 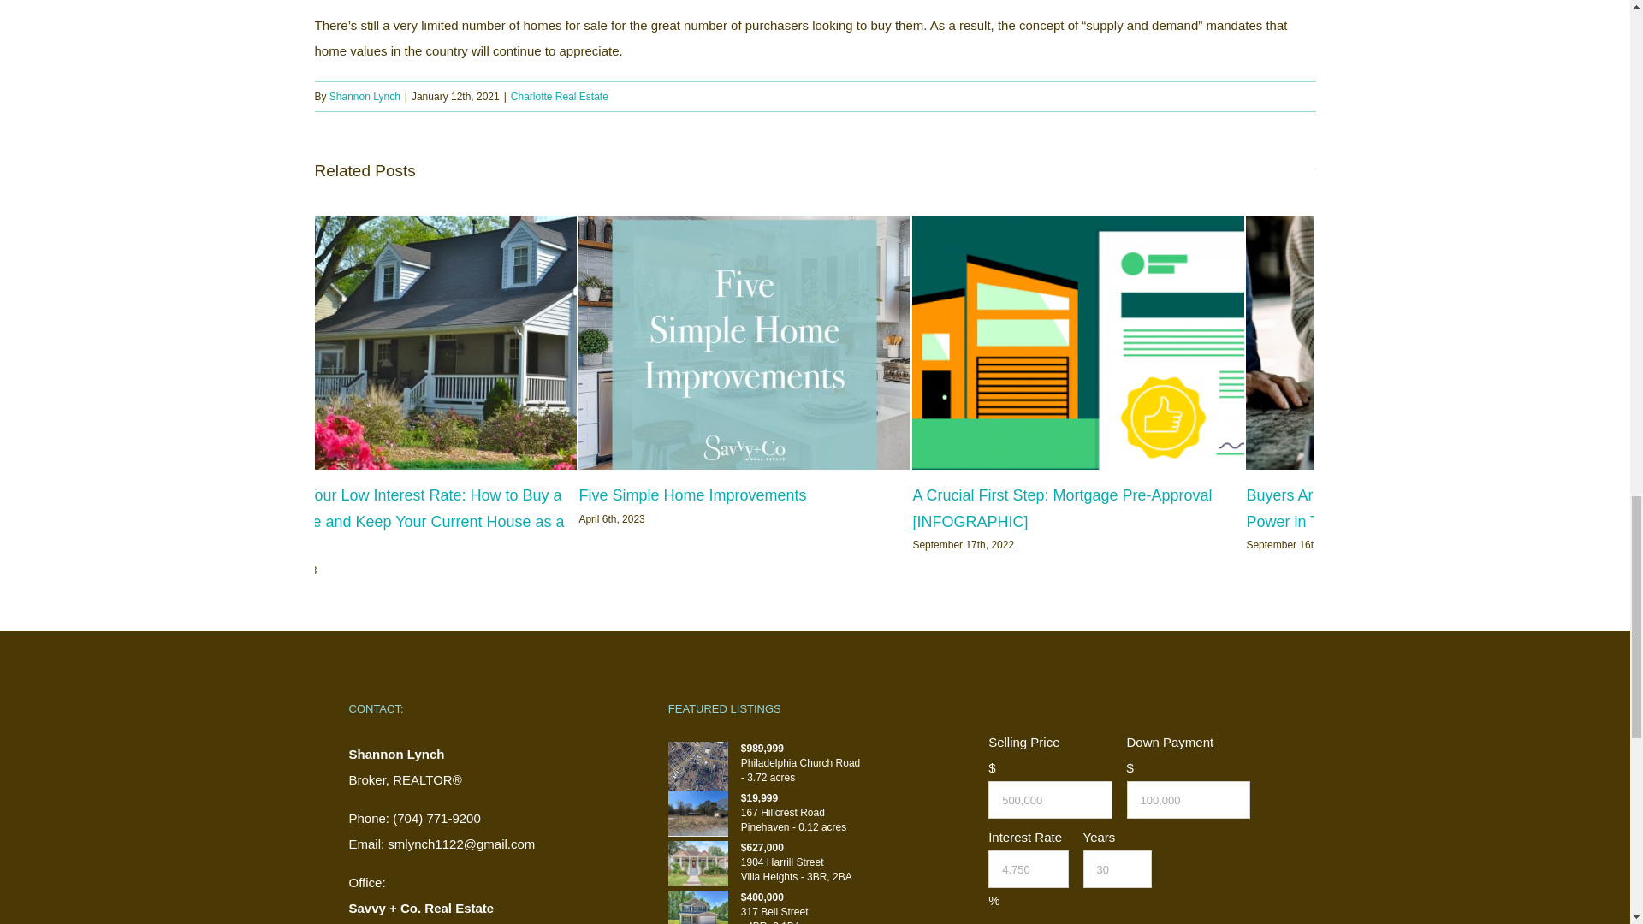 I want to click on Five Simple Home Improvements, so click(x=691, y=495).